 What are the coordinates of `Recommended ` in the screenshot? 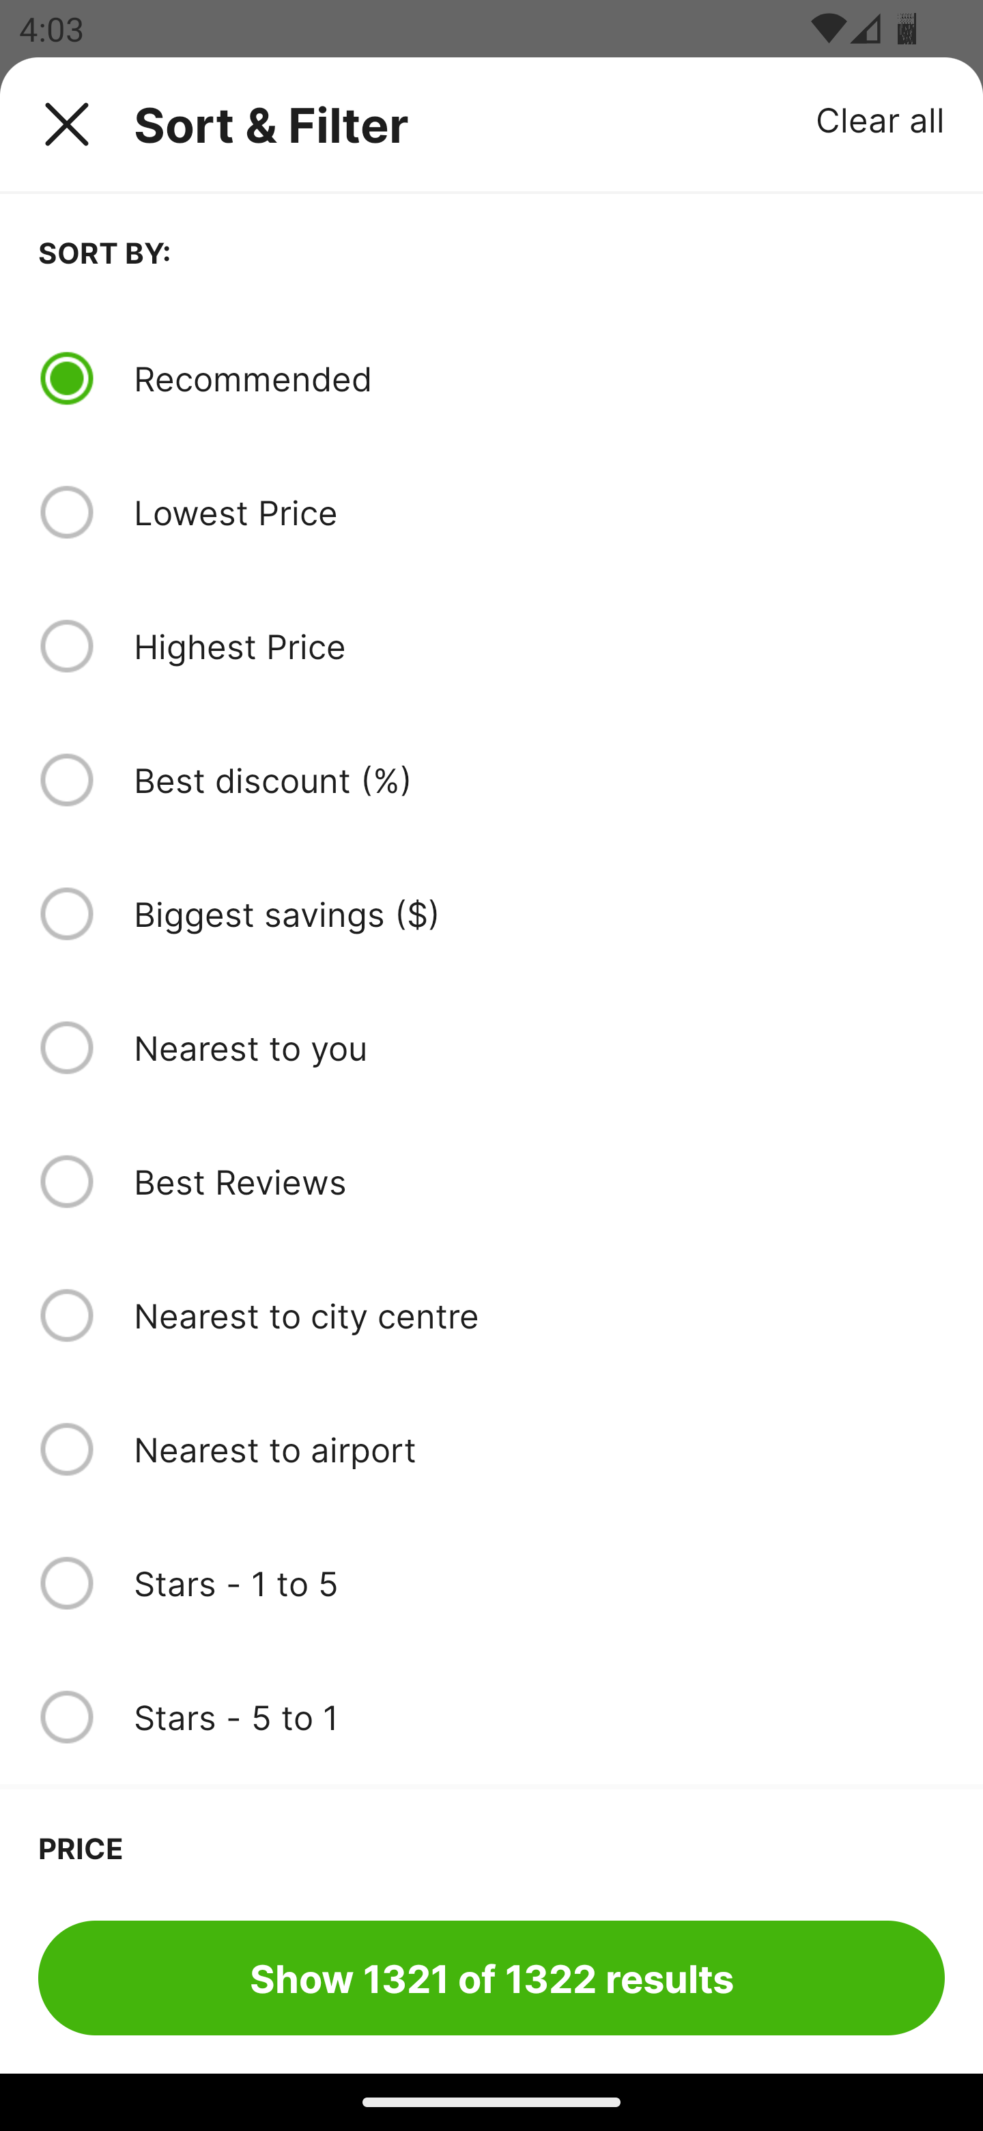 It's located at (539, 378).